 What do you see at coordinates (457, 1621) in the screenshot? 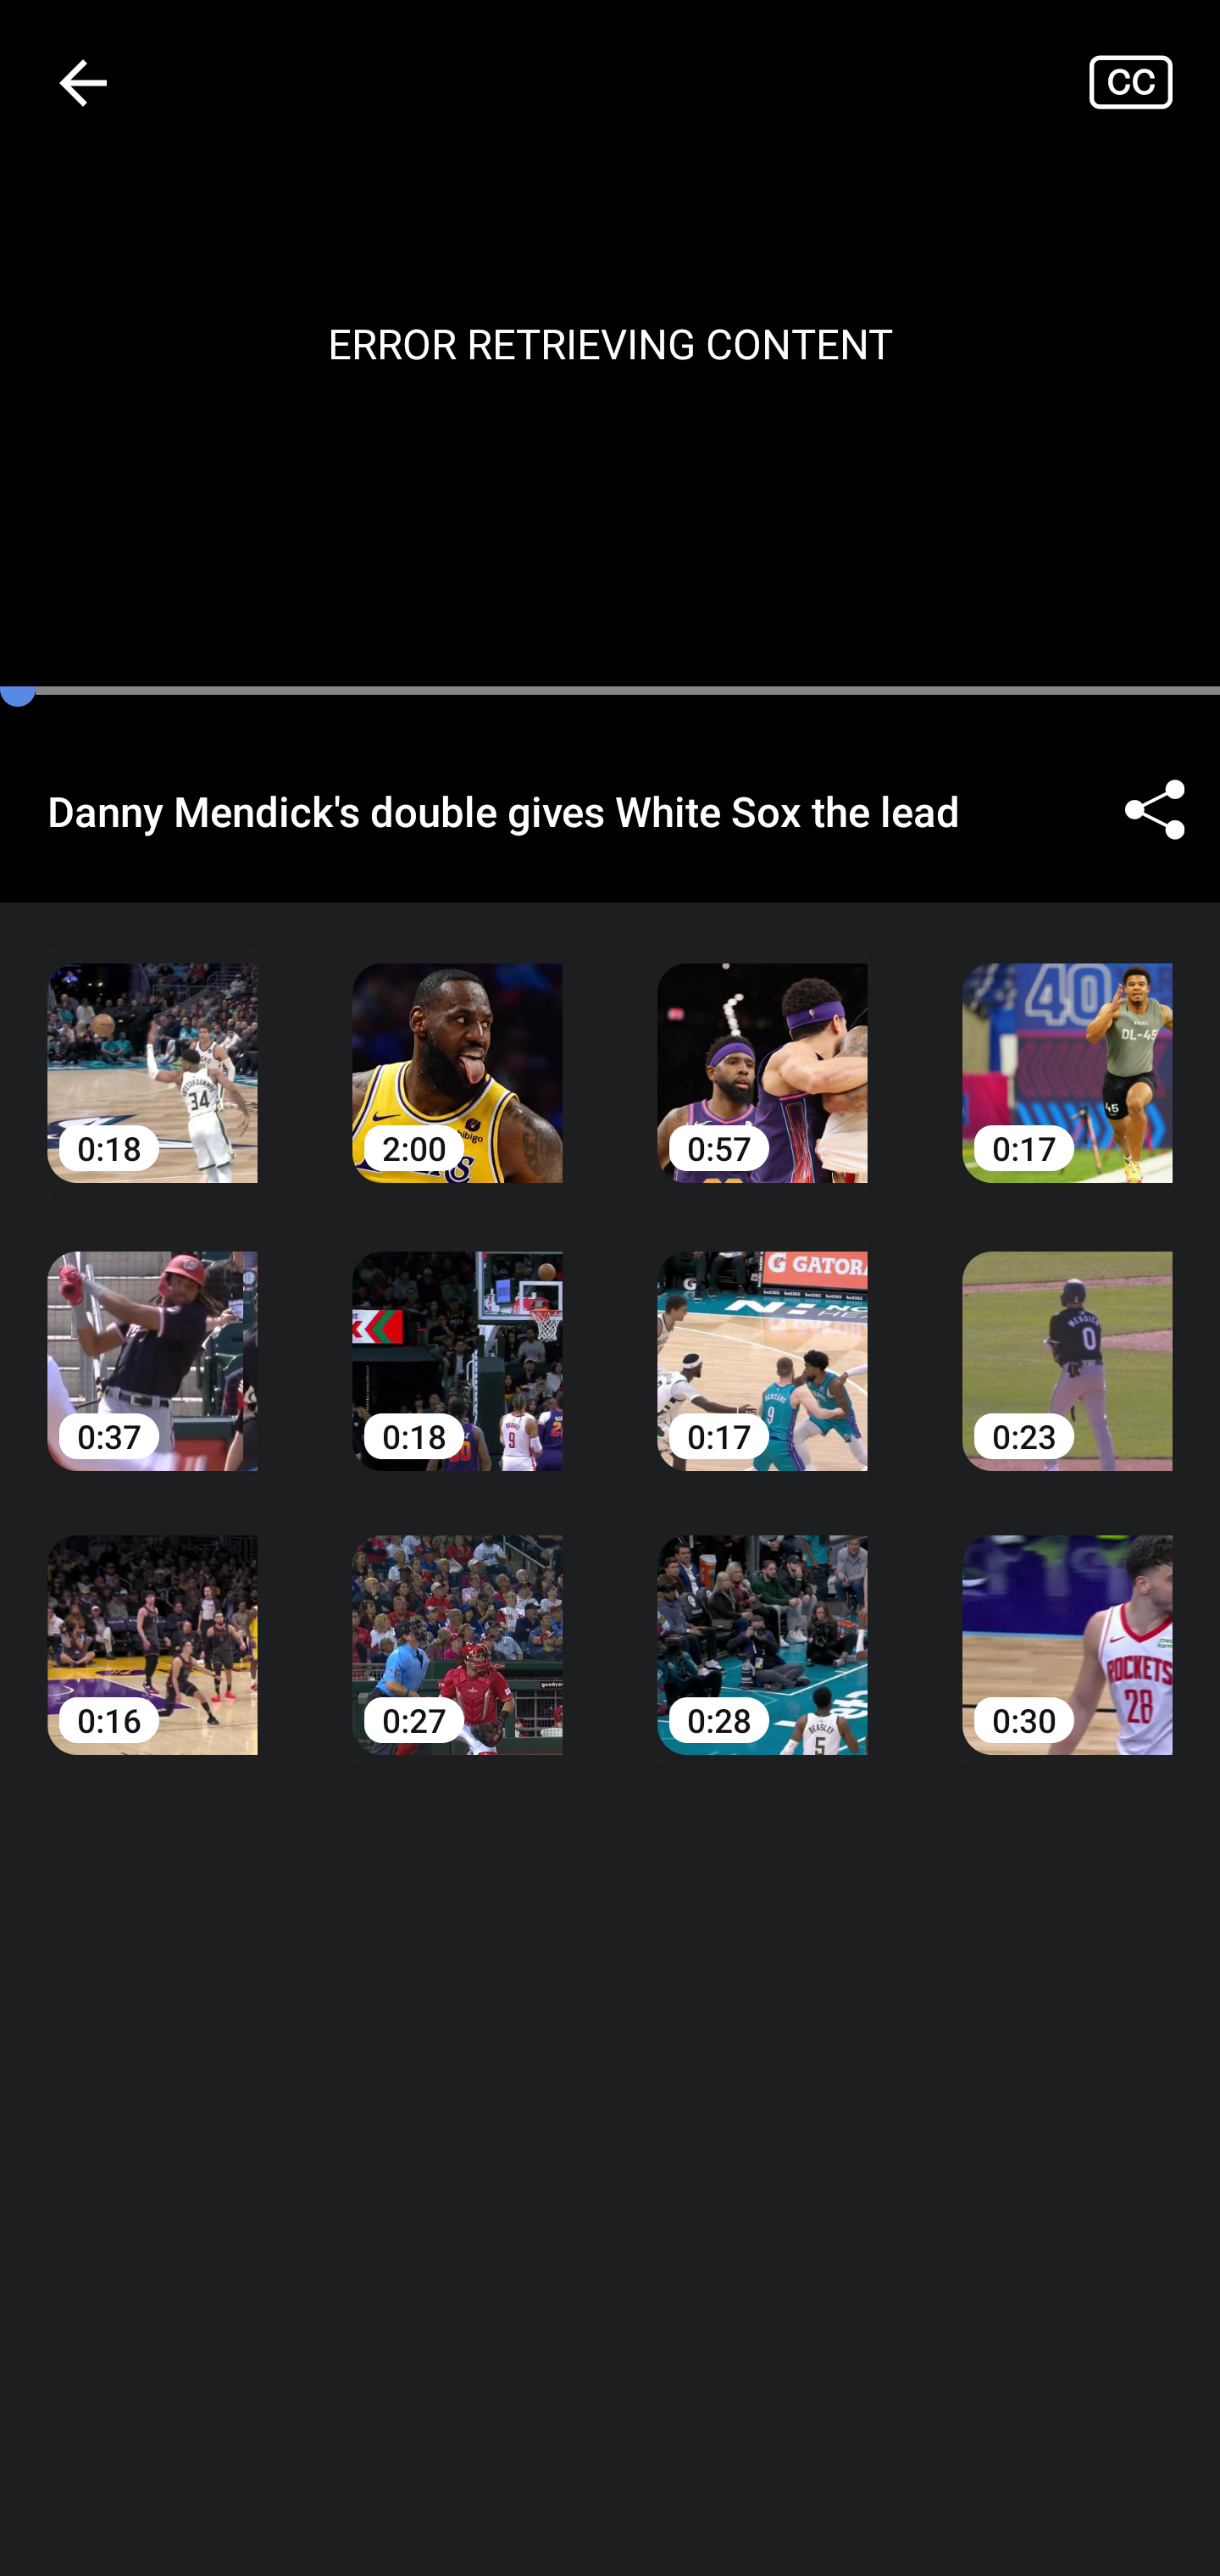
I see `0:27` at bounding box center [457, 1621].